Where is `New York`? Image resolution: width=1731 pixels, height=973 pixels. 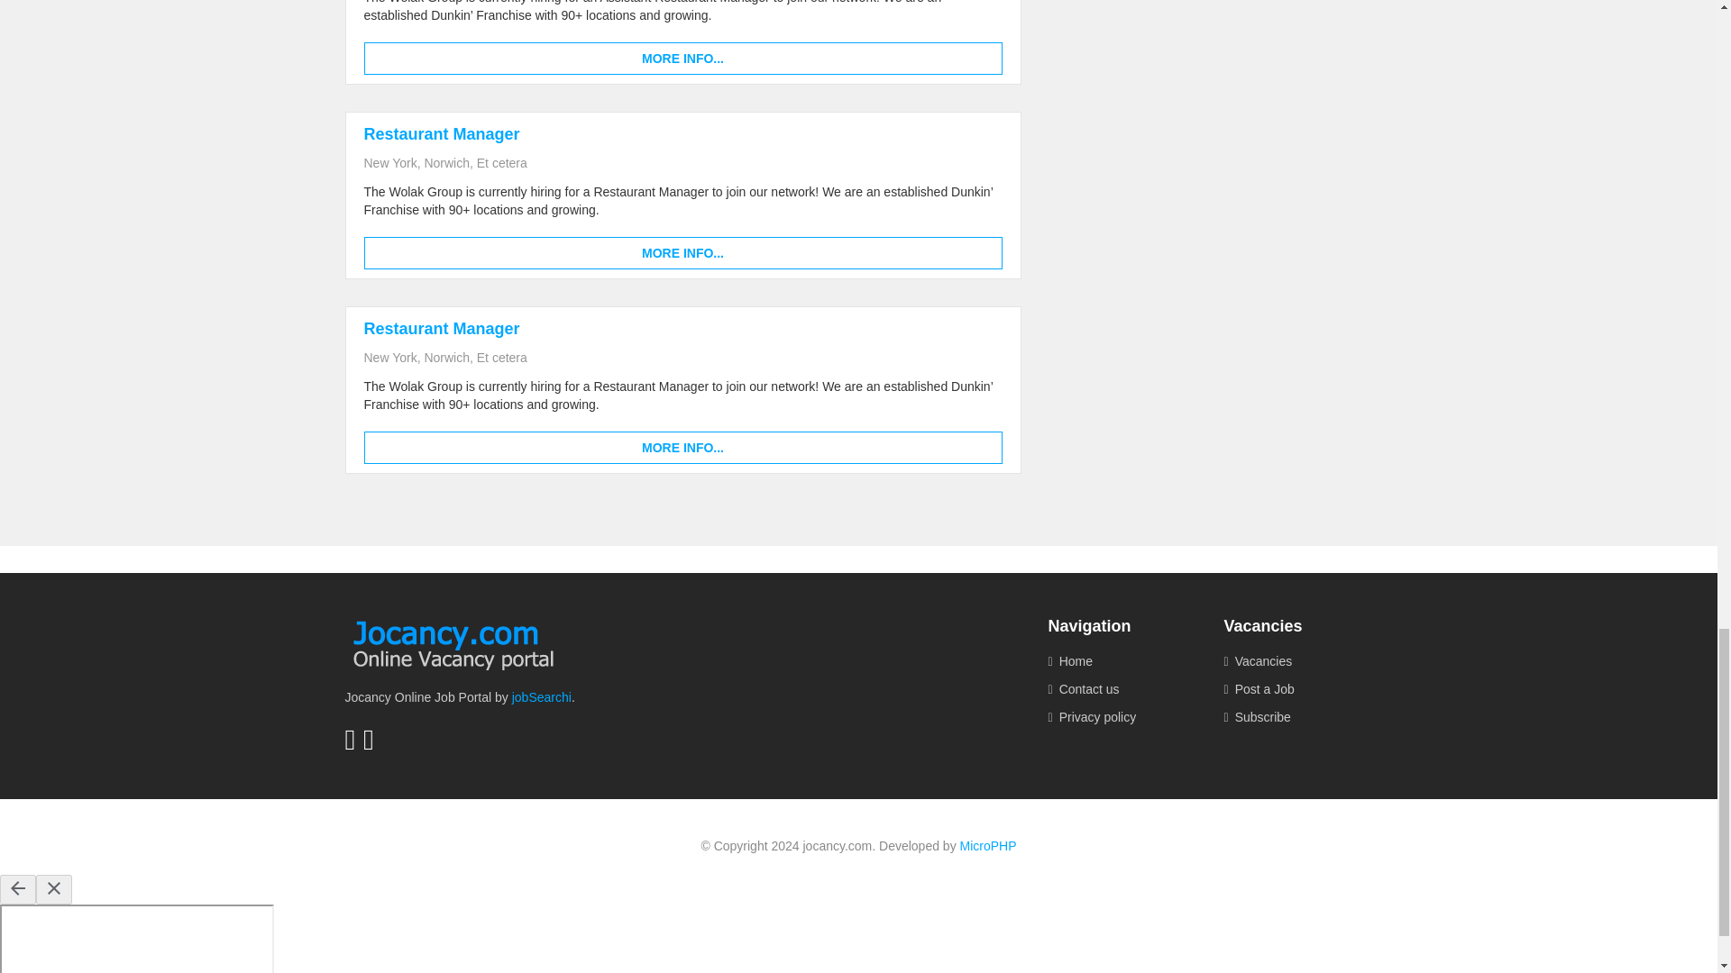
New York is located at coordinates (389, 357).